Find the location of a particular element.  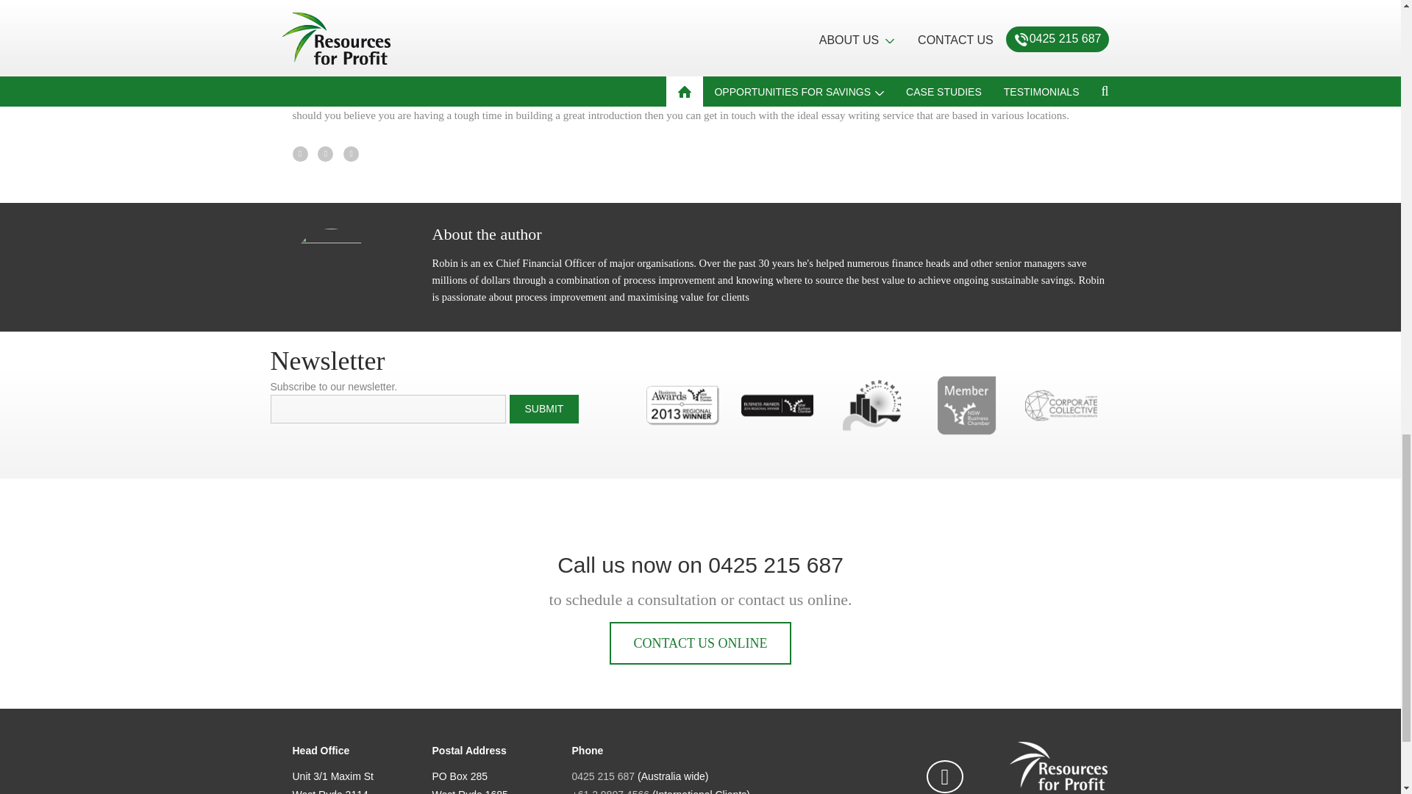

Linkedin is located at coordinates (945, 776).